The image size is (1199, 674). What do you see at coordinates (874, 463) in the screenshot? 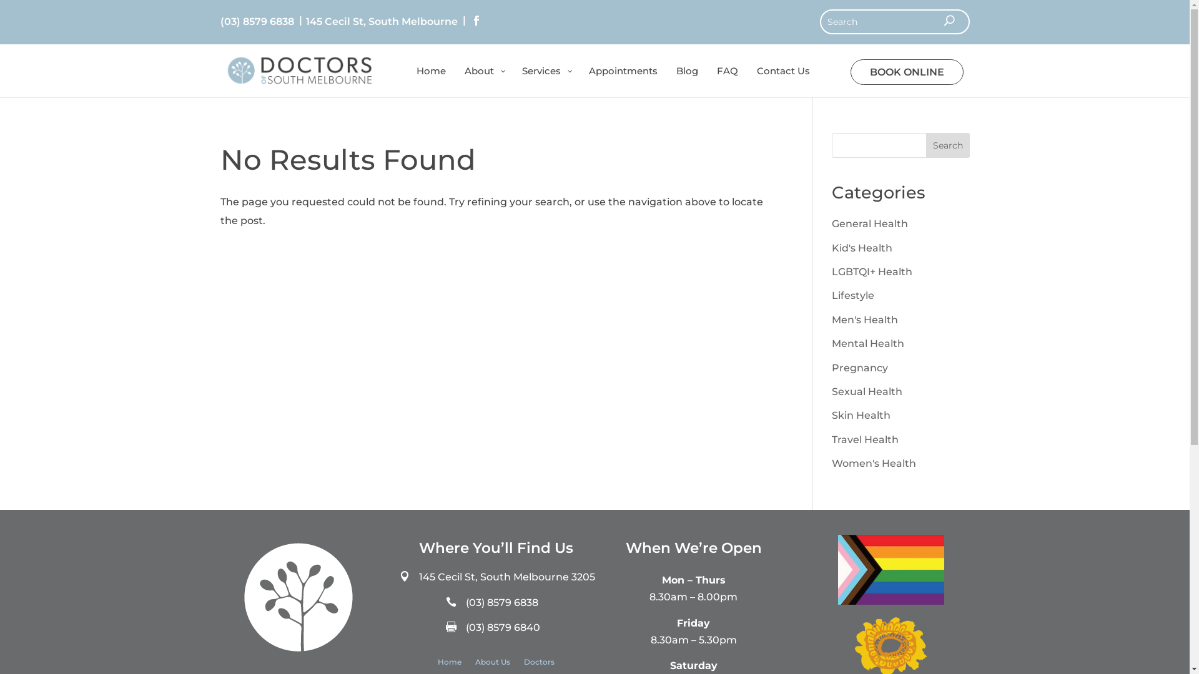
I see `Women's Health` at bounding box center [874, 463].